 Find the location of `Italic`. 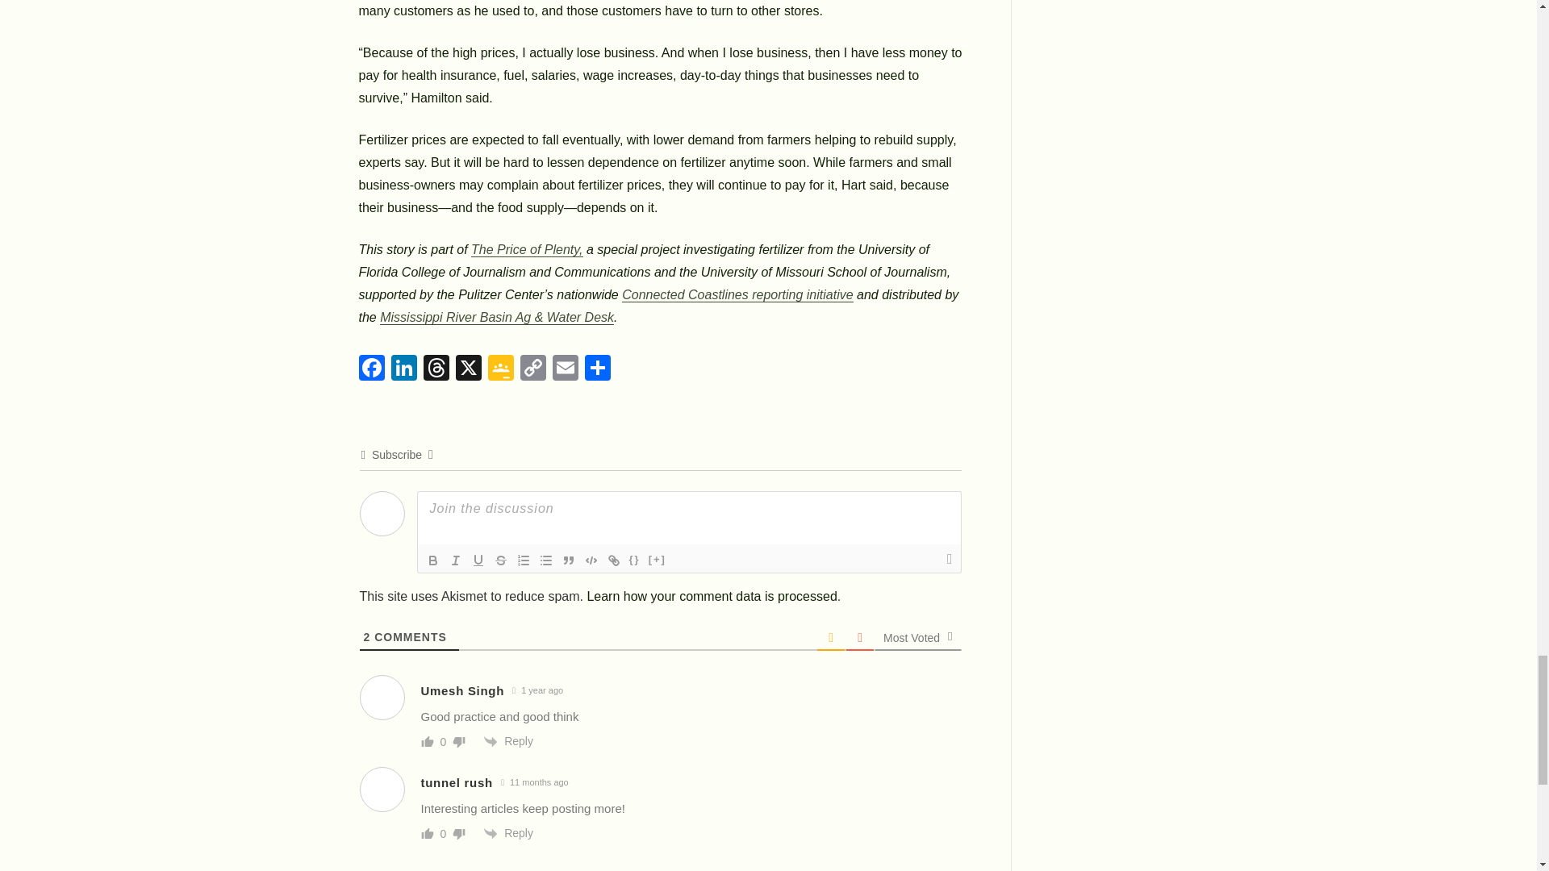

Italic is located at coordinates (454, 560).